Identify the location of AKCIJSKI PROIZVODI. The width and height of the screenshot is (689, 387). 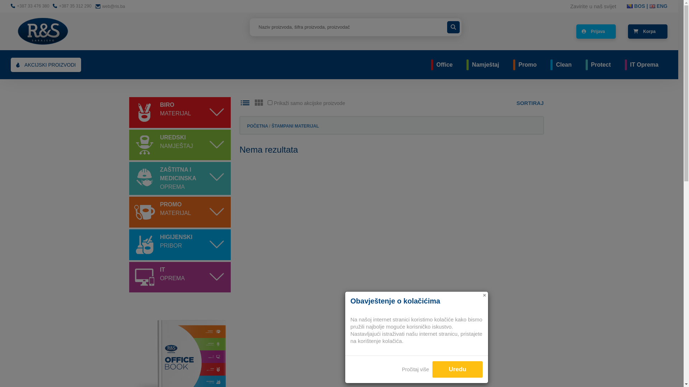
(46, 64).